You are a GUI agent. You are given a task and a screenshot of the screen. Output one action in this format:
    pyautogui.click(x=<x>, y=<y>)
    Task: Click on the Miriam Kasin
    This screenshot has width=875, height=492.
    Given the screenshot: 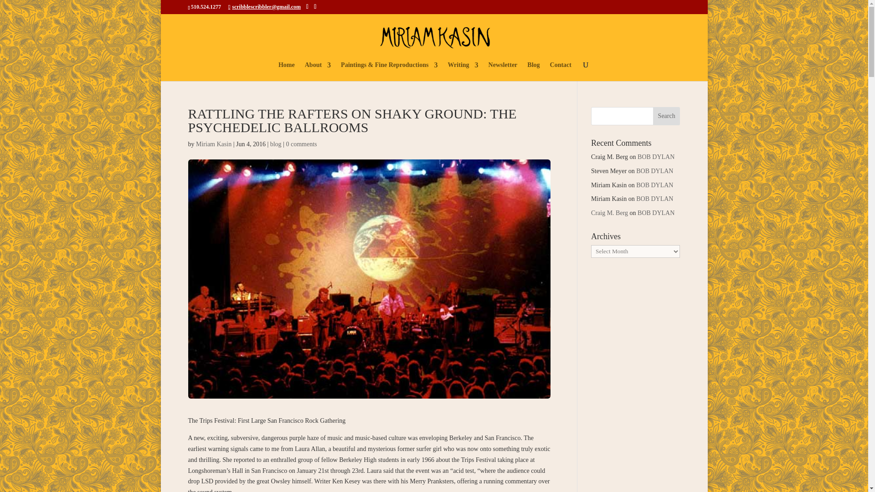 What is the action you would take?
    pyautogui.click(x=214, y=144)
    